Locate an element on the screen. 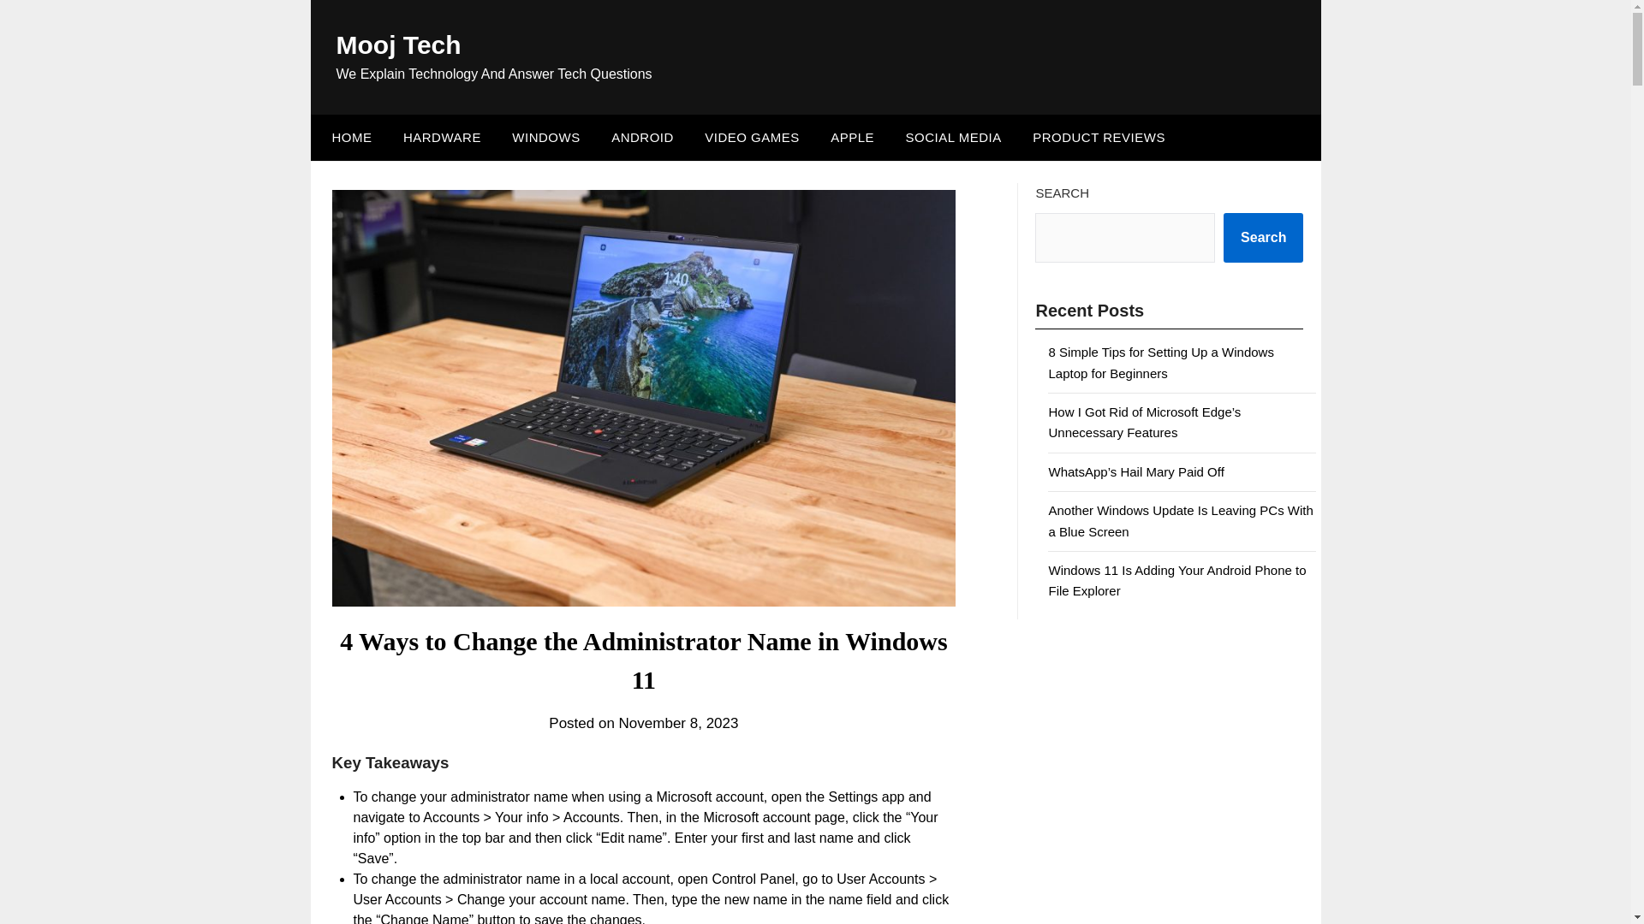 This screenshot has height=924, width=1644. Another Windows Update Is Leaving PCs With a Blue Screen is located at coordinates (1180, 520).